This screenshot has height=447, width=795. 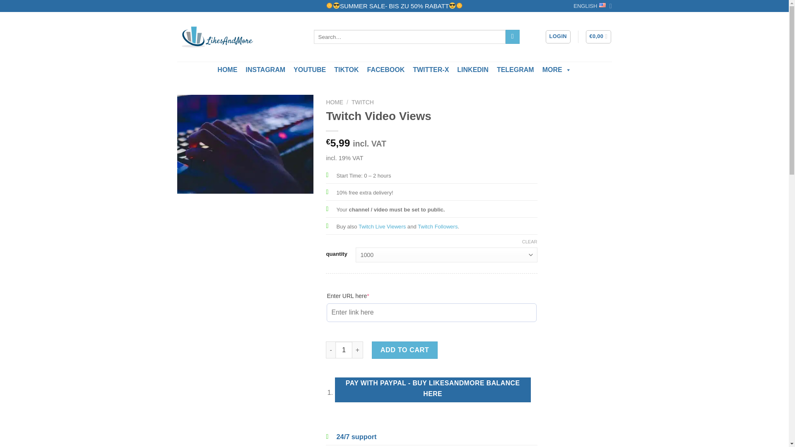 I want to click on -, so click(x=330, y=350).